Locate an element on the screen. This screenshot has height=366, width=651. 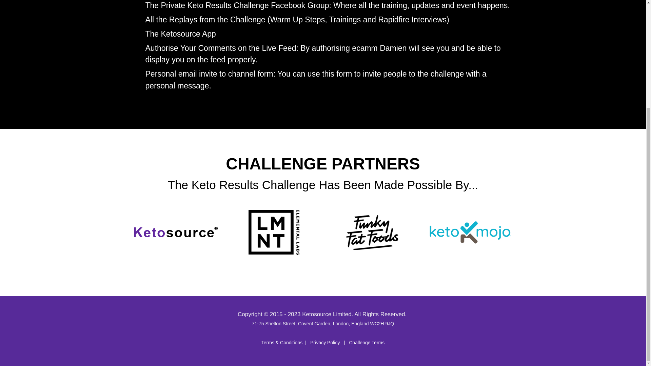
drink-lmnt is located at coordinates (273, 232).